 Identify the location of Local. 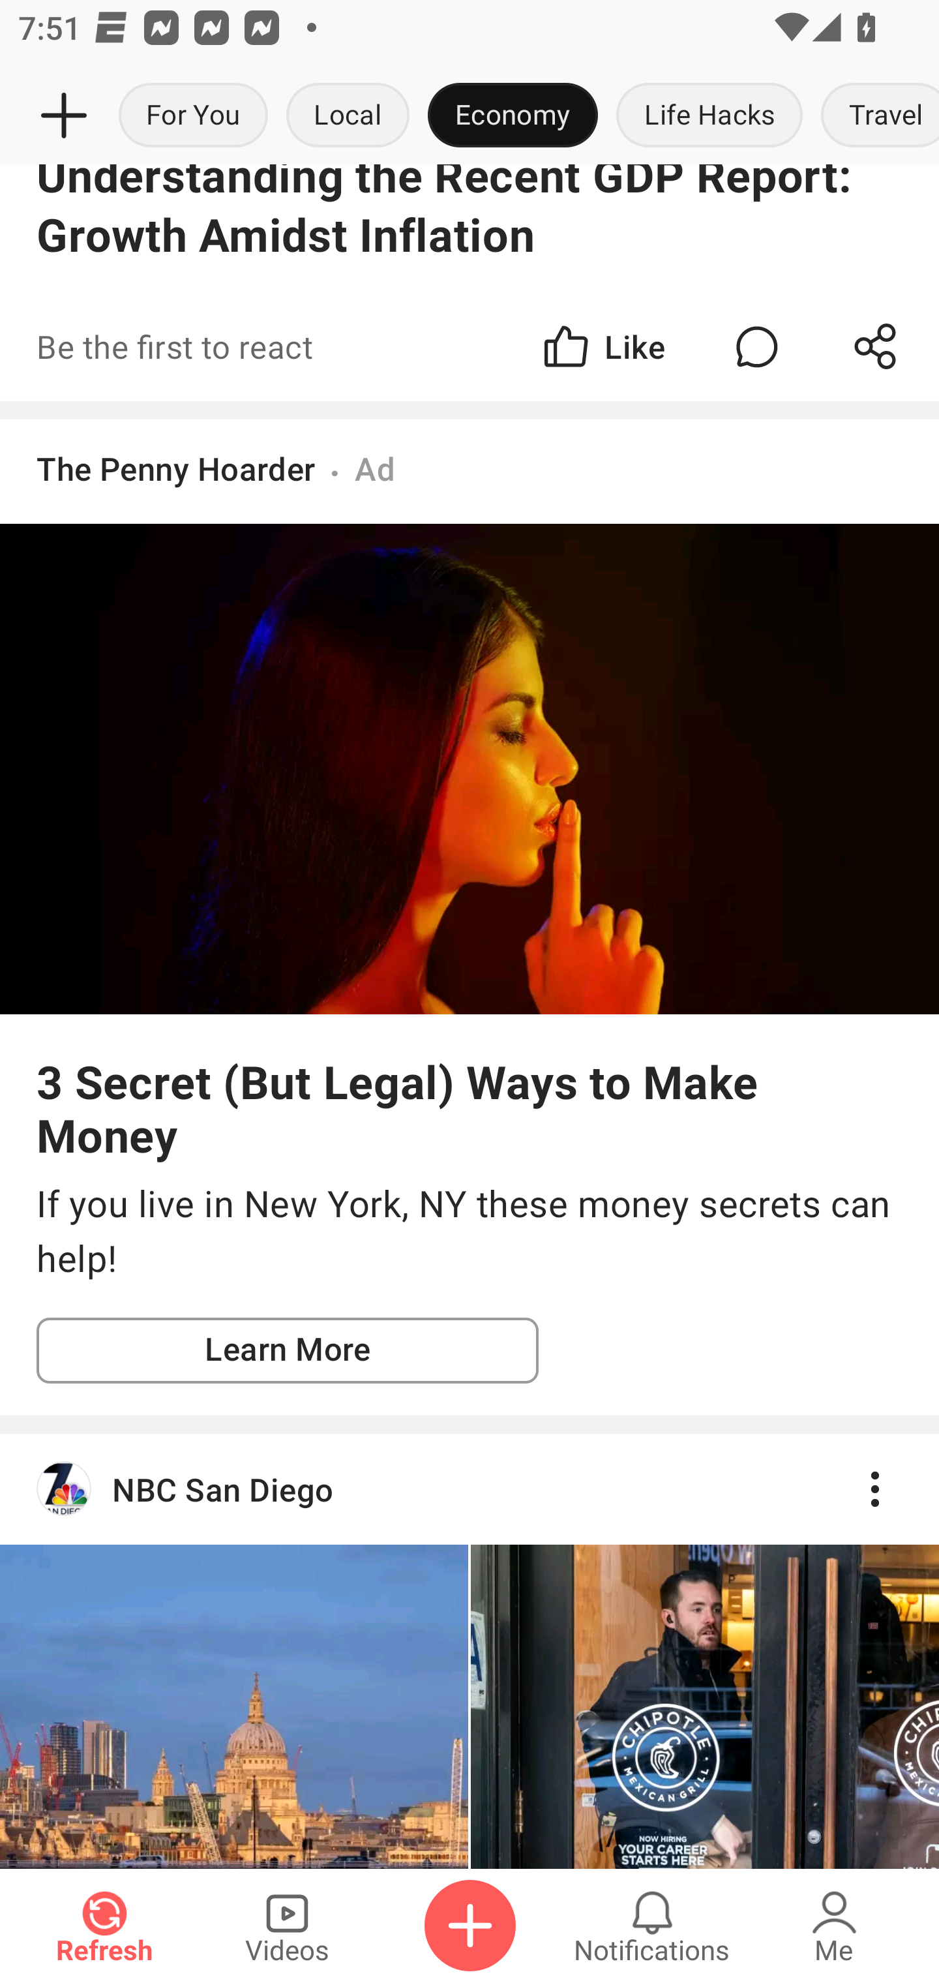
(348, 116).